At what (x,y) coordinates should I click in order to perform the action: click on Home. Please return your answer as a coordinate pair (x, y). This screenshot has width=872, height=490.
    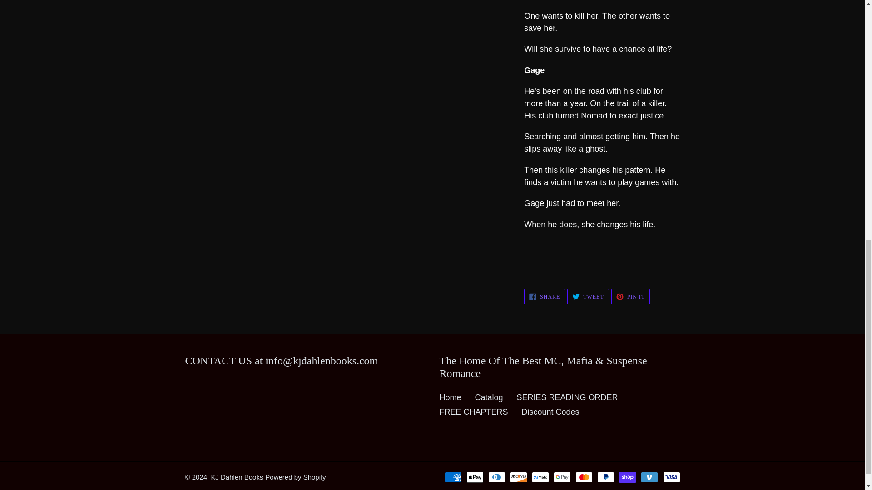
    Looking at the image, I should click on (544, 297).